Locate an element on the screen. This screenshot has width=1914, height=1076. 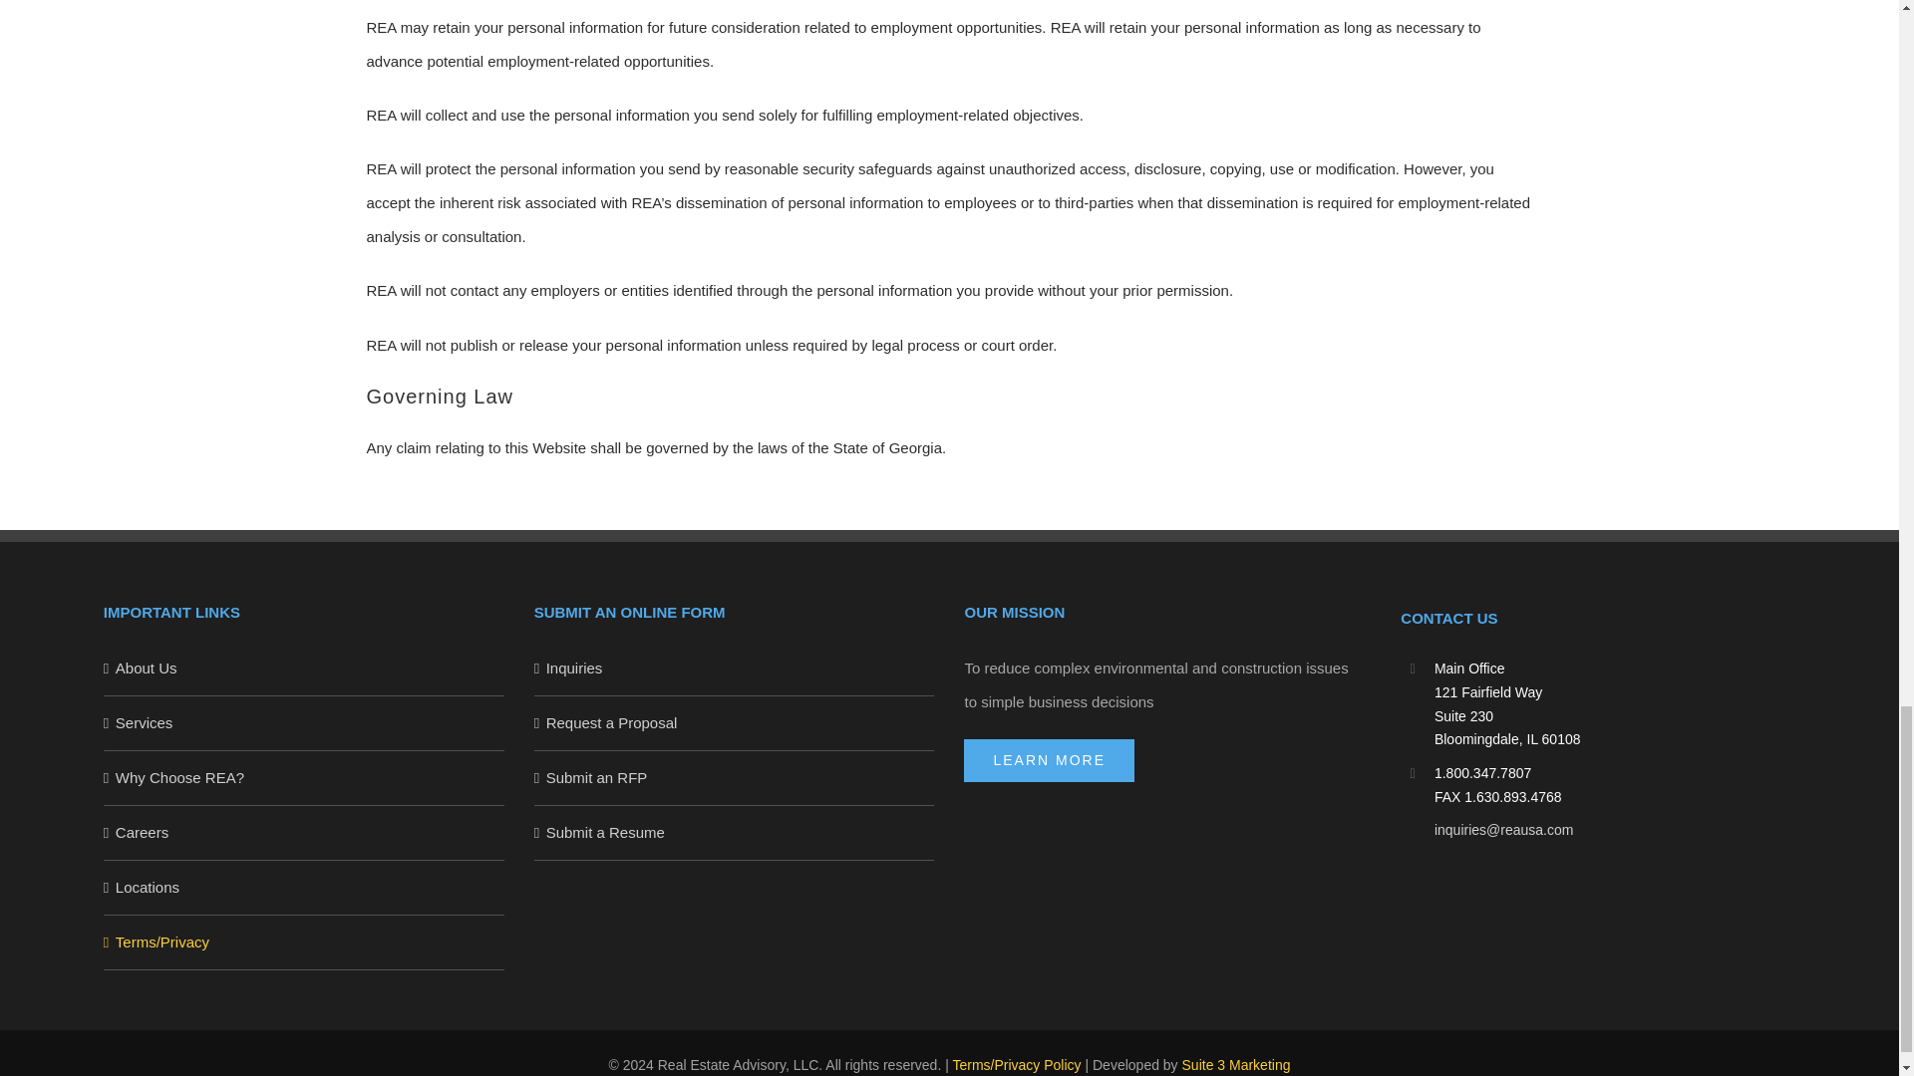
LEARN MORE is located at coordinates (1049, 760).